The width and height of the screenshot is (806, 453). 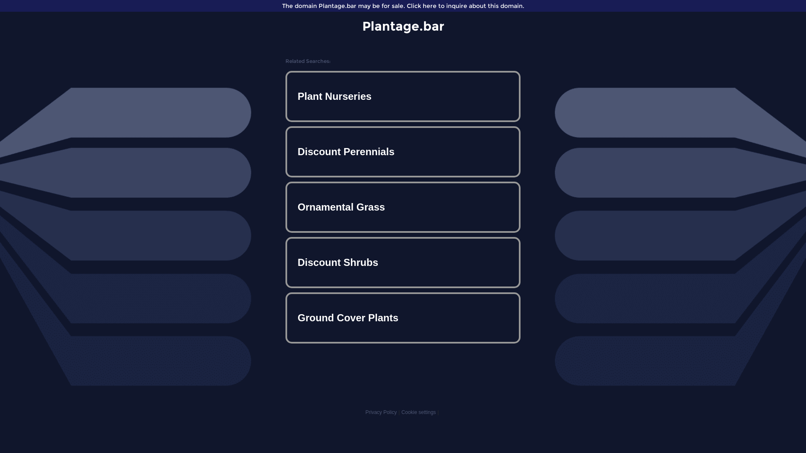 What do you see at coordinates (403, 318) in the screenshot?
I see `Ground Cover Plants` at bounding box center [403, 318].